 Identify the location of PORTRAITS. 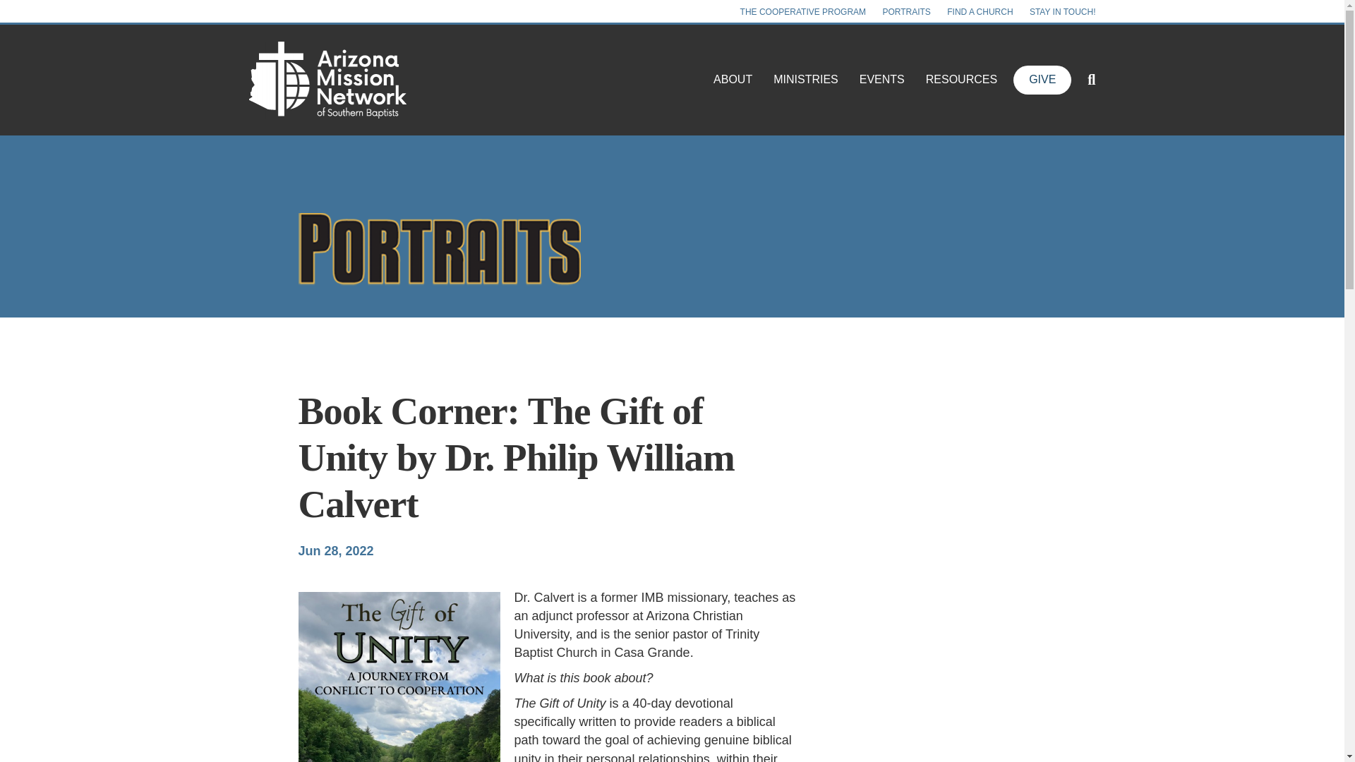
(906, 12).